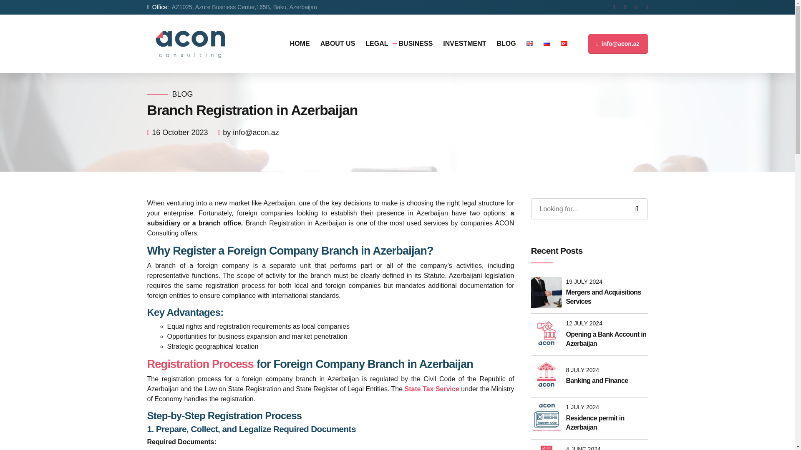 Image resolution: width=801 pixels, height=450 pixels. What do you see at coordinates (606, 339) in the screenshot?
I see `Opening a Bank Account in Azerbaijan` at bounding box center [606, 339].